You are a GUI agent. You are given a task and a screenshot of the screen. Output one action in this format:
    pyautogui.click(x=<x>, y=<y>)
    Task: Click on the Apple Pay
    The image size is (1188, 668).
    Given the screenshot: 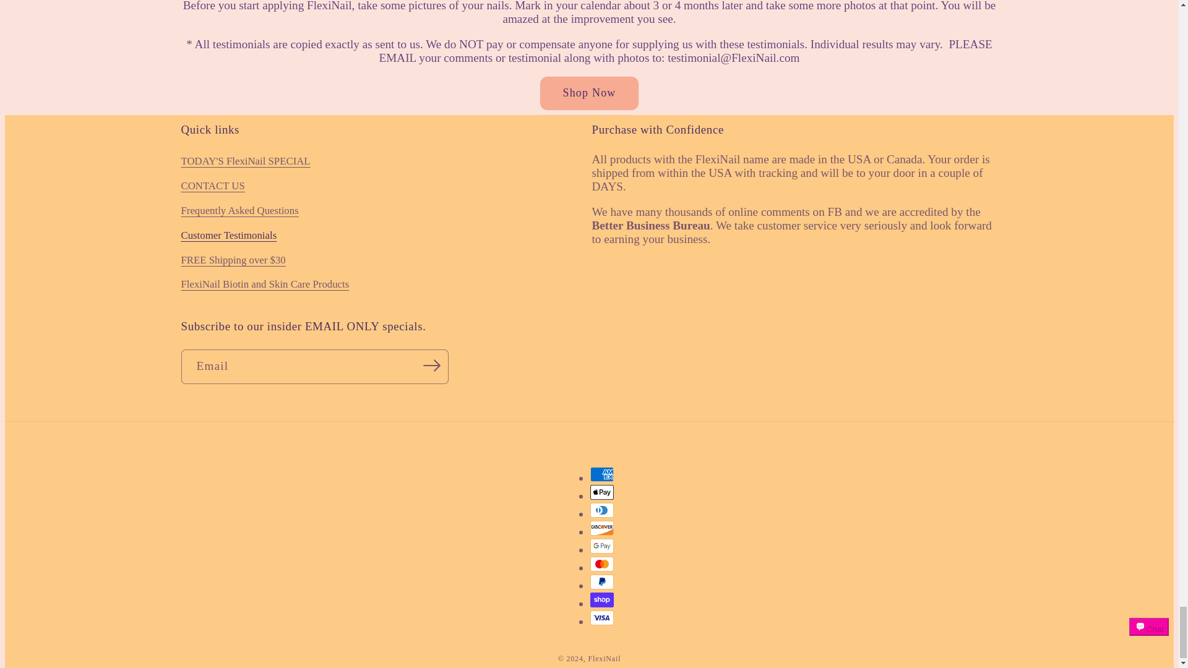 What is the action you would take?
    pyautogui.click(x=602, y=492)
    